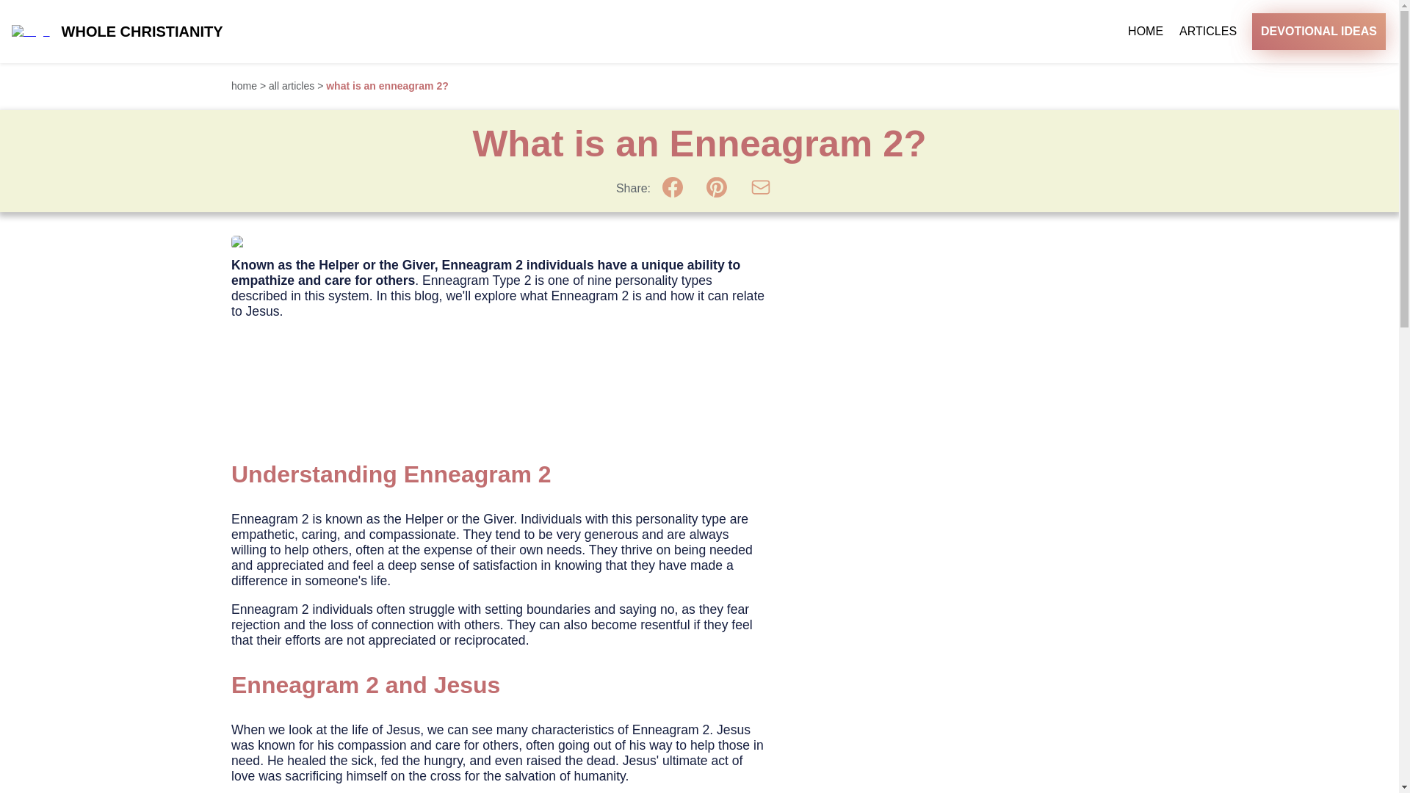  Describe the element at coordinates (673, 187) in the screenshot. I see `Facebook` at that location.